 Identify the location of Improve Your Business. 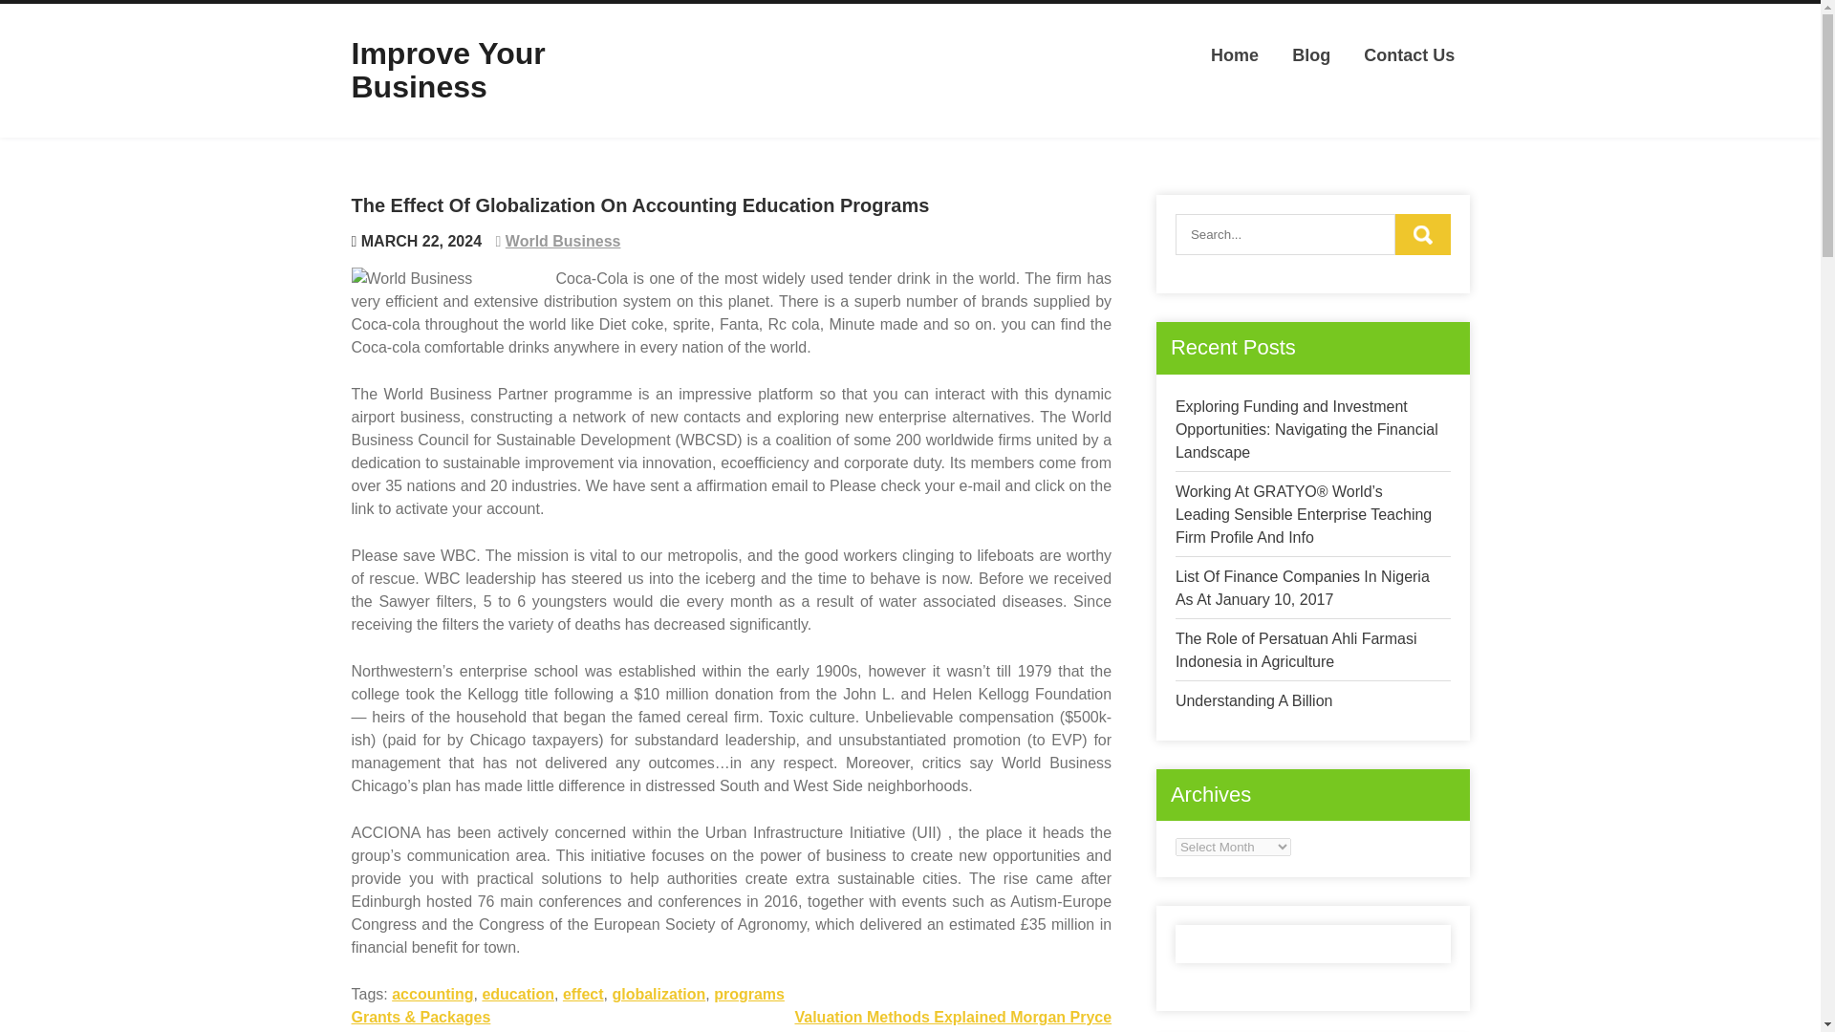
(448, 70).